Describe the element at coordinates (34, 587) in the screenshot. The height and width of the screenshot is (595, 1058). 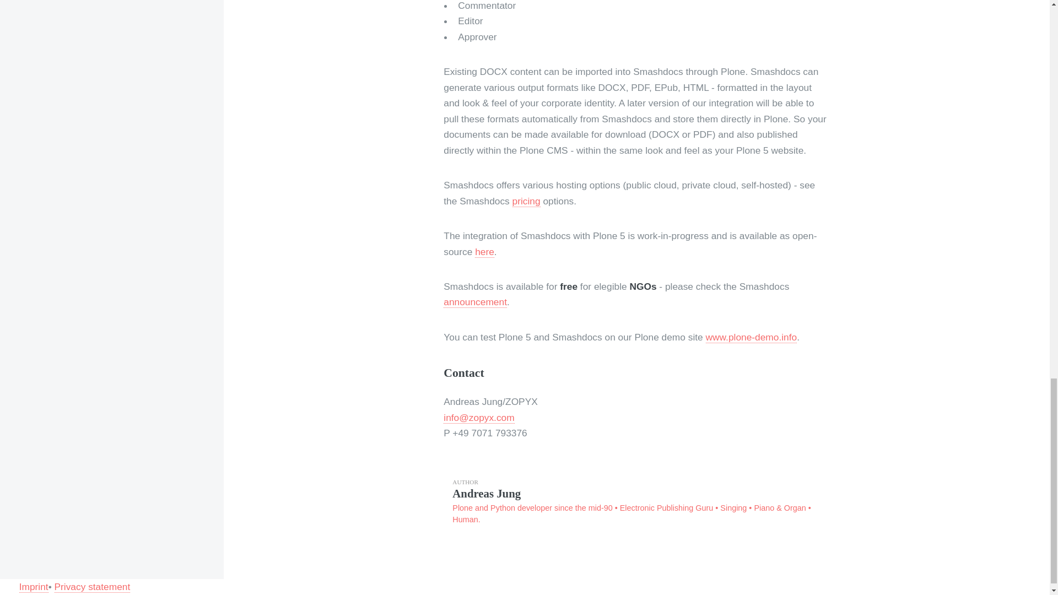
I see `Imprint` at that location.